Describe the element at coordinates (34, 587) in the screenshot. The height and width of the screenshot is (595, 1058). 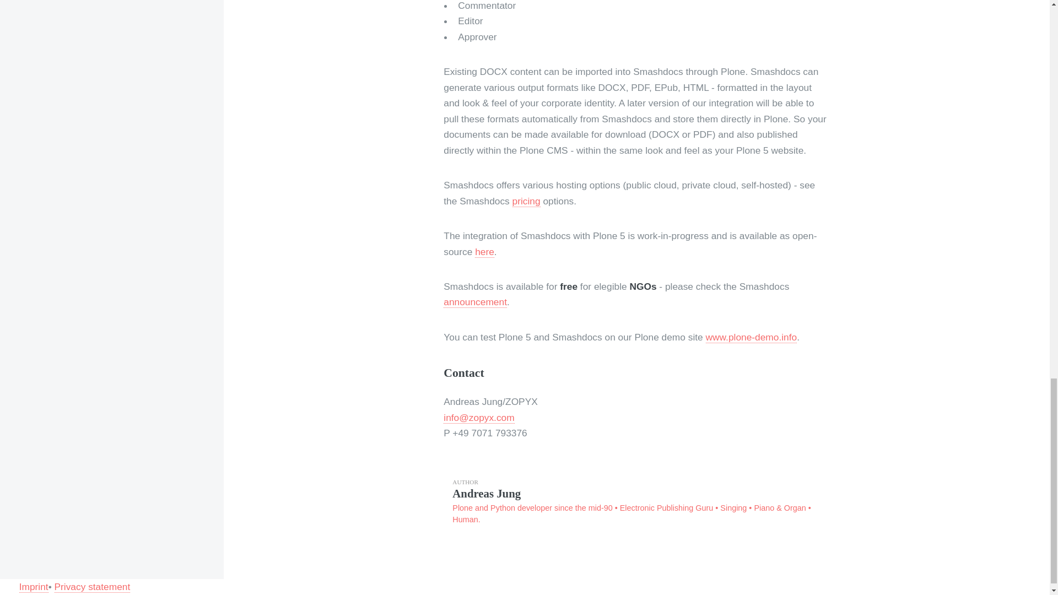
I see `Imprint` at that location.